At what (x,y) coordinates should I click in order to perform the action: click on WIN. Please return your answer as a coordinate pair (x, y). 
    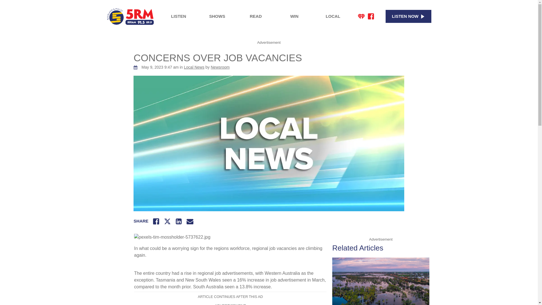
    Looking at the image, I should click on (294, 16).